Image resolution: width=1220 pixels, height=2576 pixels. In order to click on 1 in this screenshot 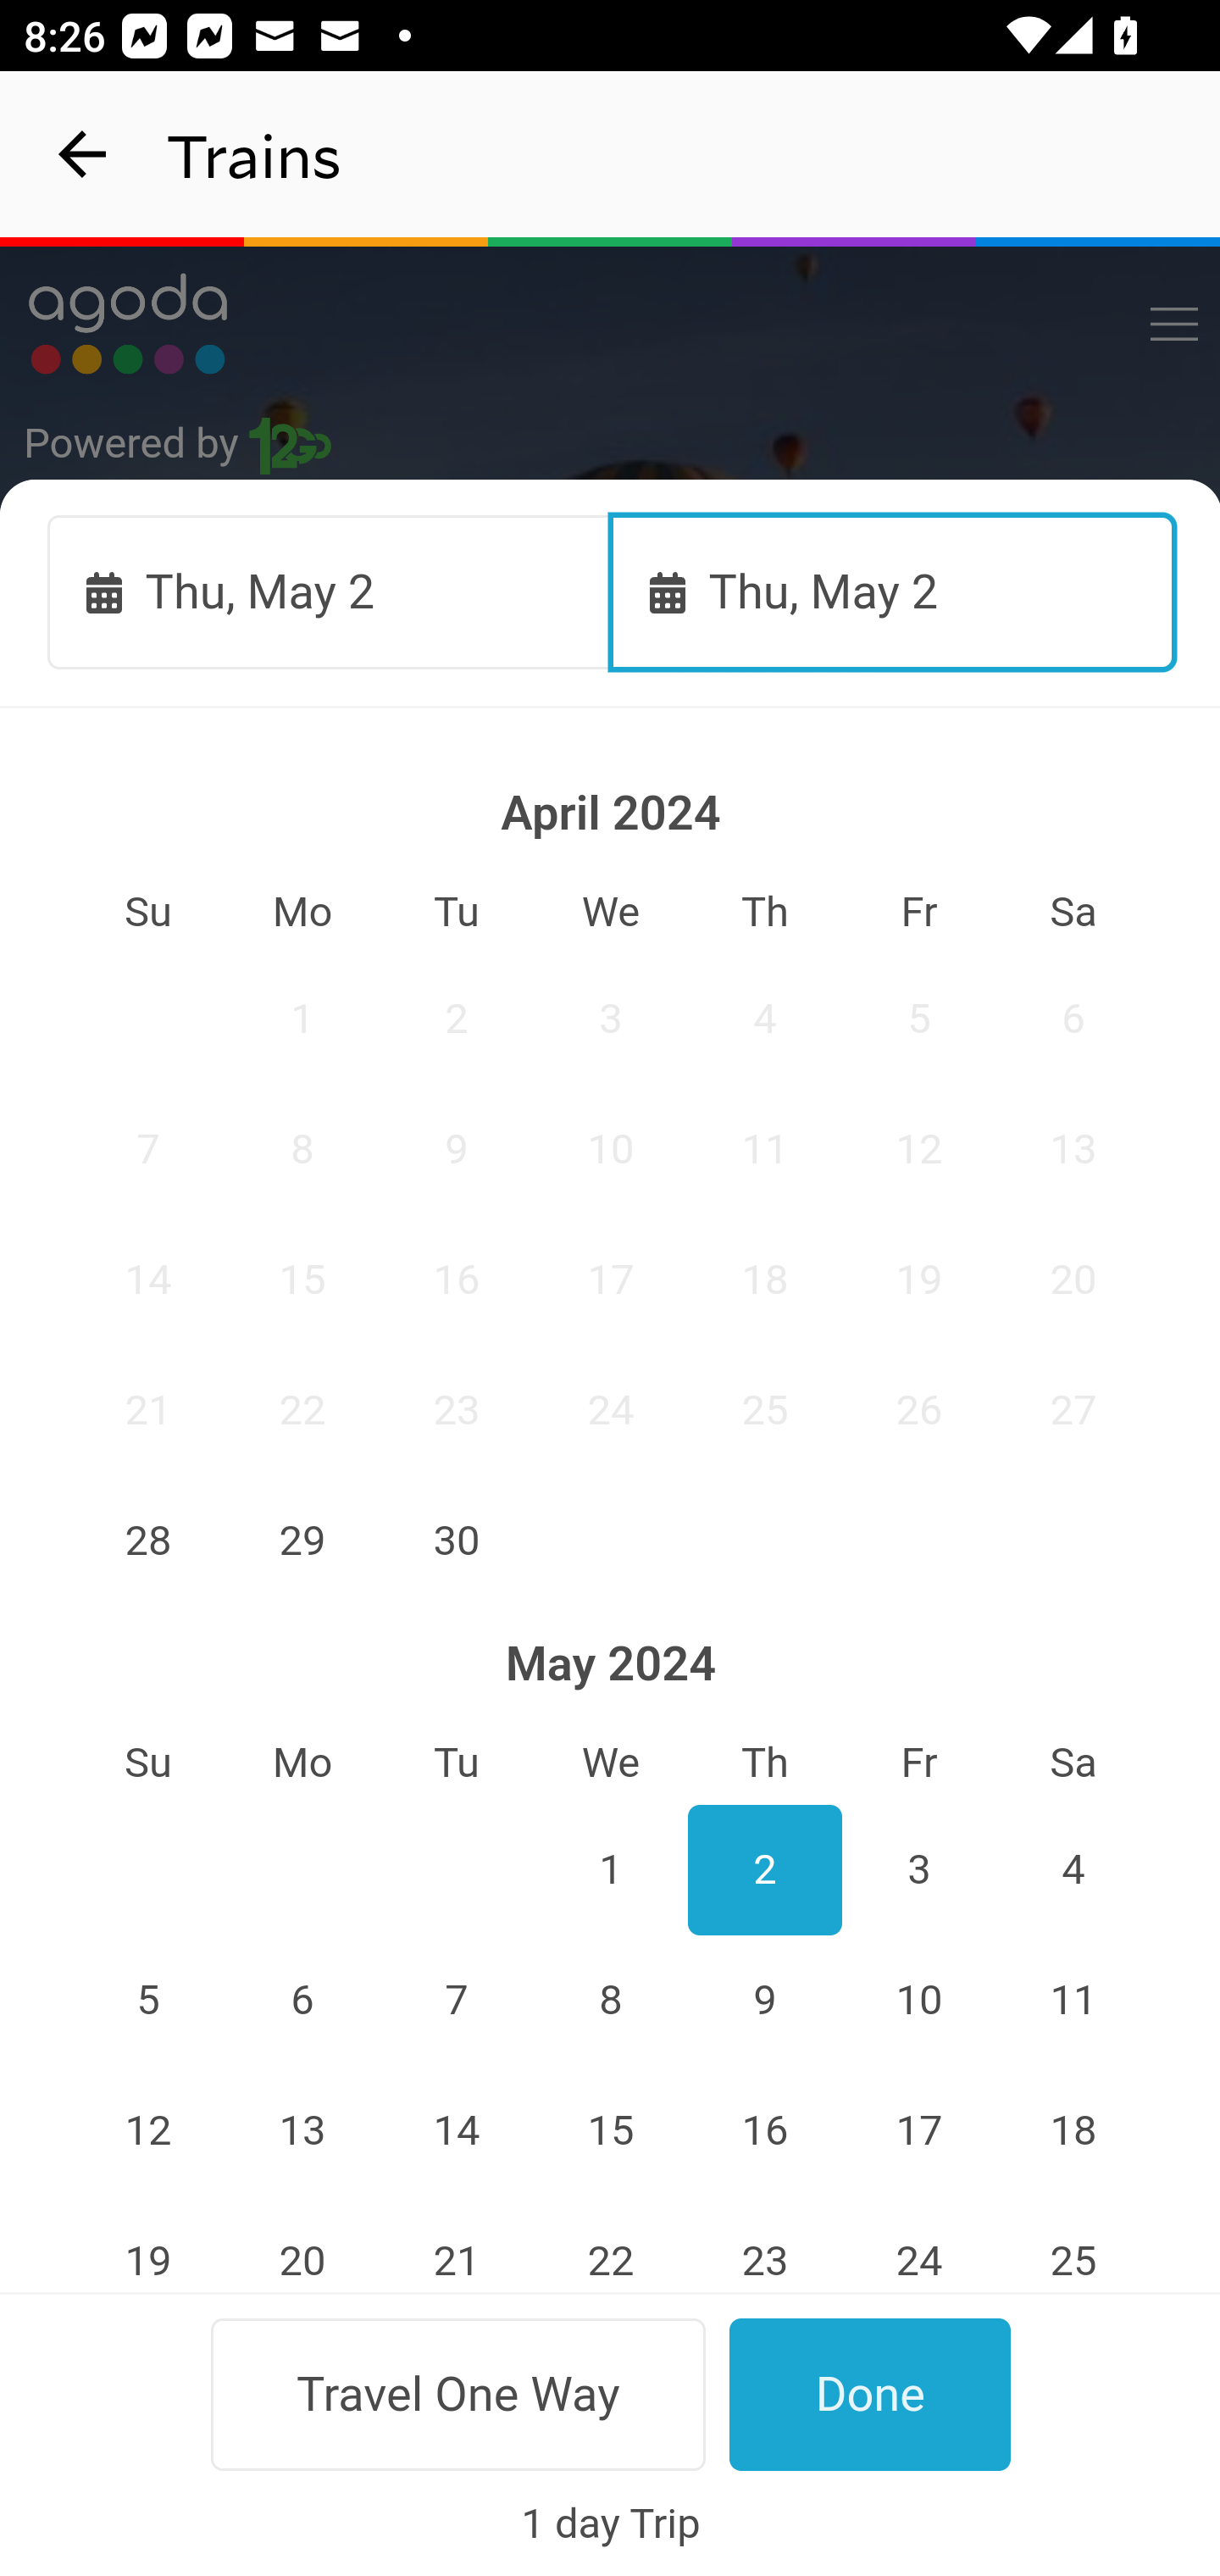, I will do `click(302, 1019)`.